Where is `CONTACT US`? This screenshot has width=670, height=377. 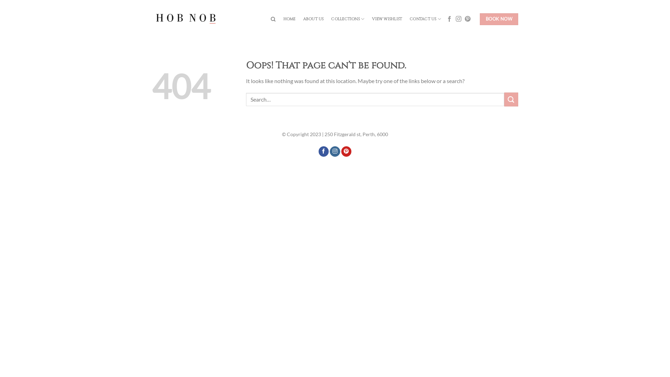 CONTACT US is located at coordinates (425, 19).